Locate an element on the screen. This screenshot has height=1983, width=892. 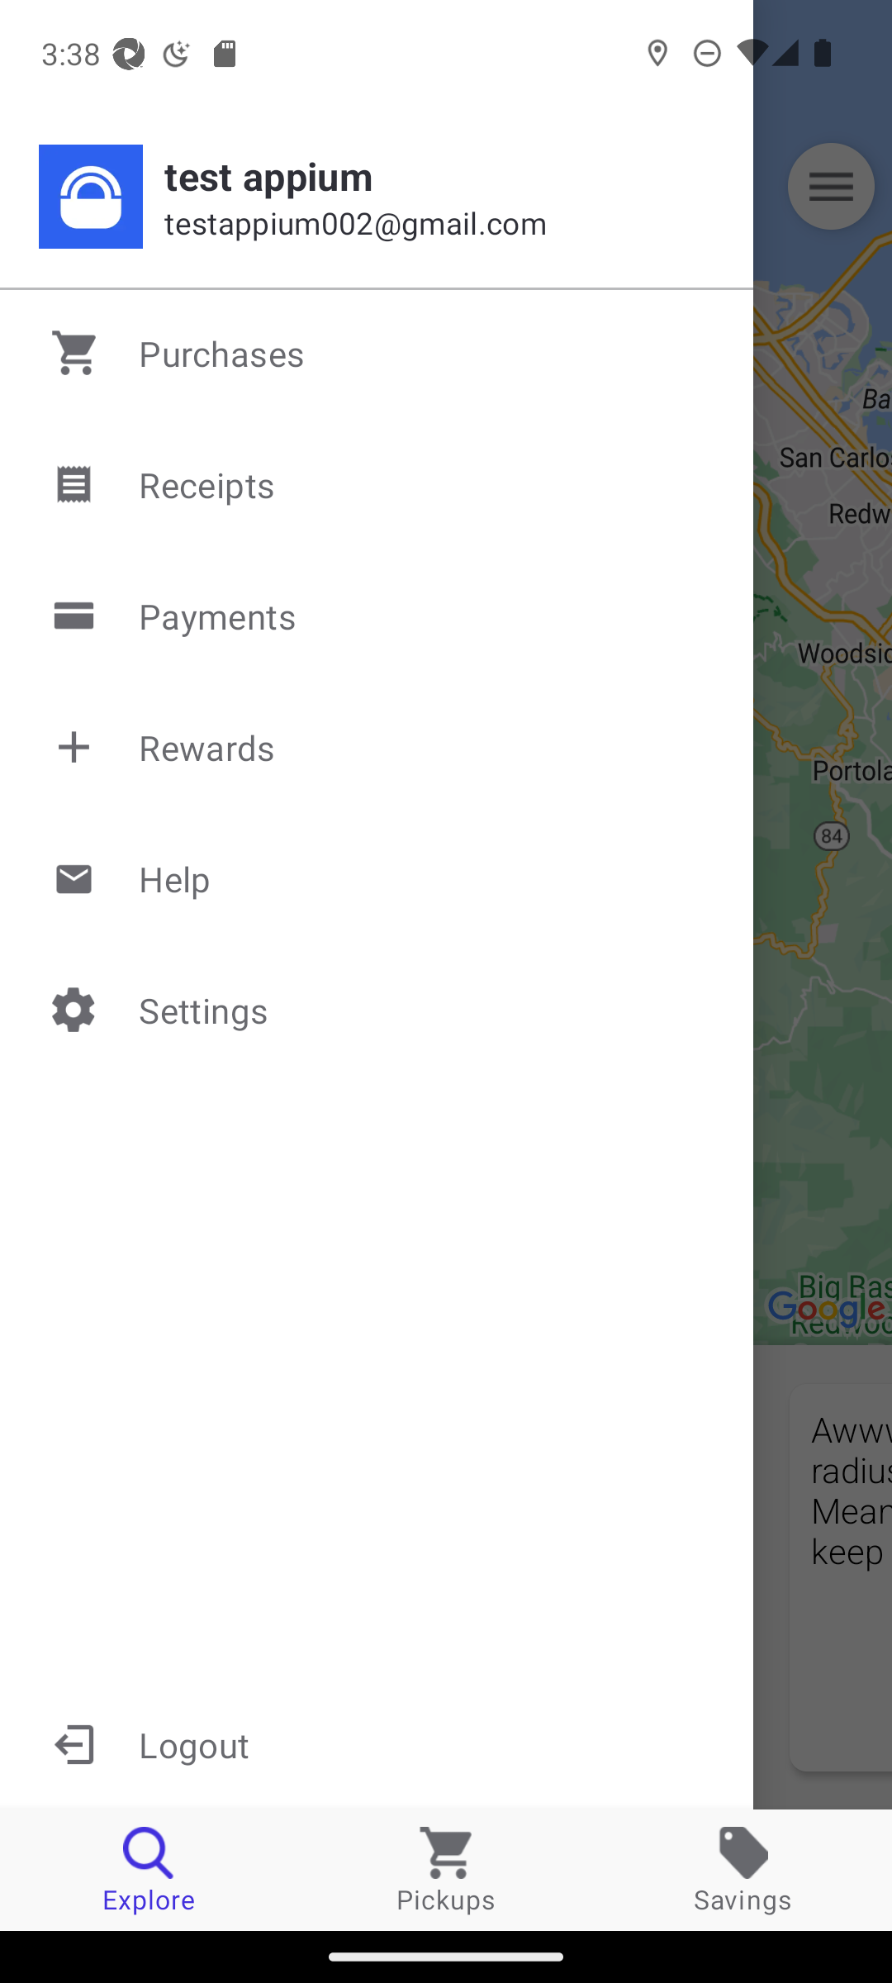
Purchases is located at coordinates (378, 353).